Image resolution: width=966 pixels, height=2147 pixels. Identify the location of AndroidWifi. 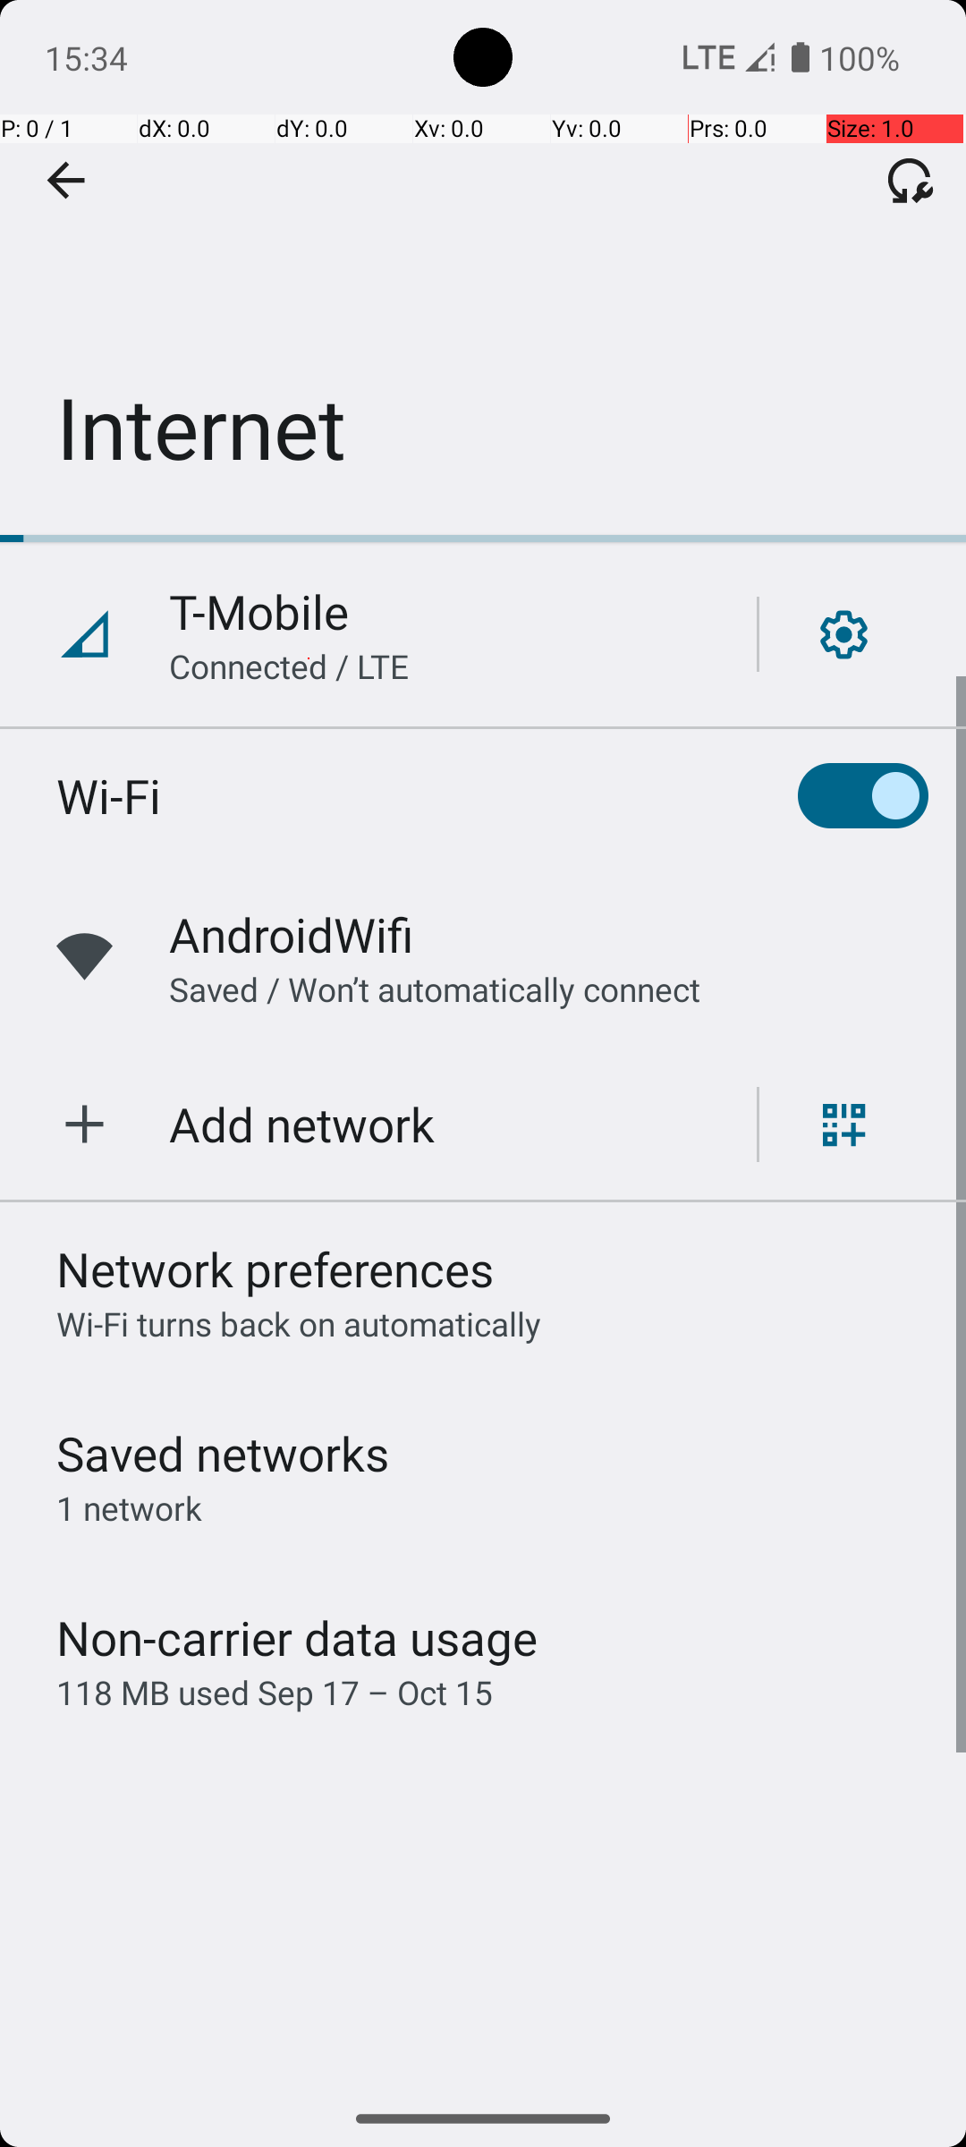
(292, 934).